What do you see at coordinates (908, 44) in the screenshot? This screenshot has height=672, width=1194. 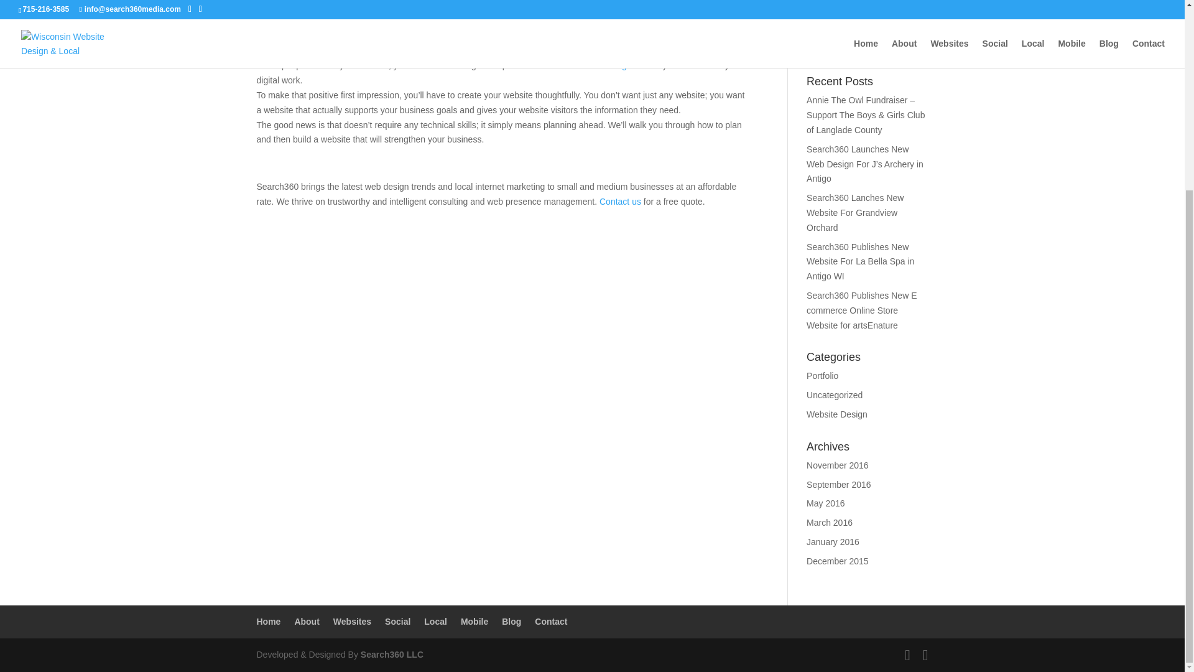 I see `Search` at bounding box center [908, 44].